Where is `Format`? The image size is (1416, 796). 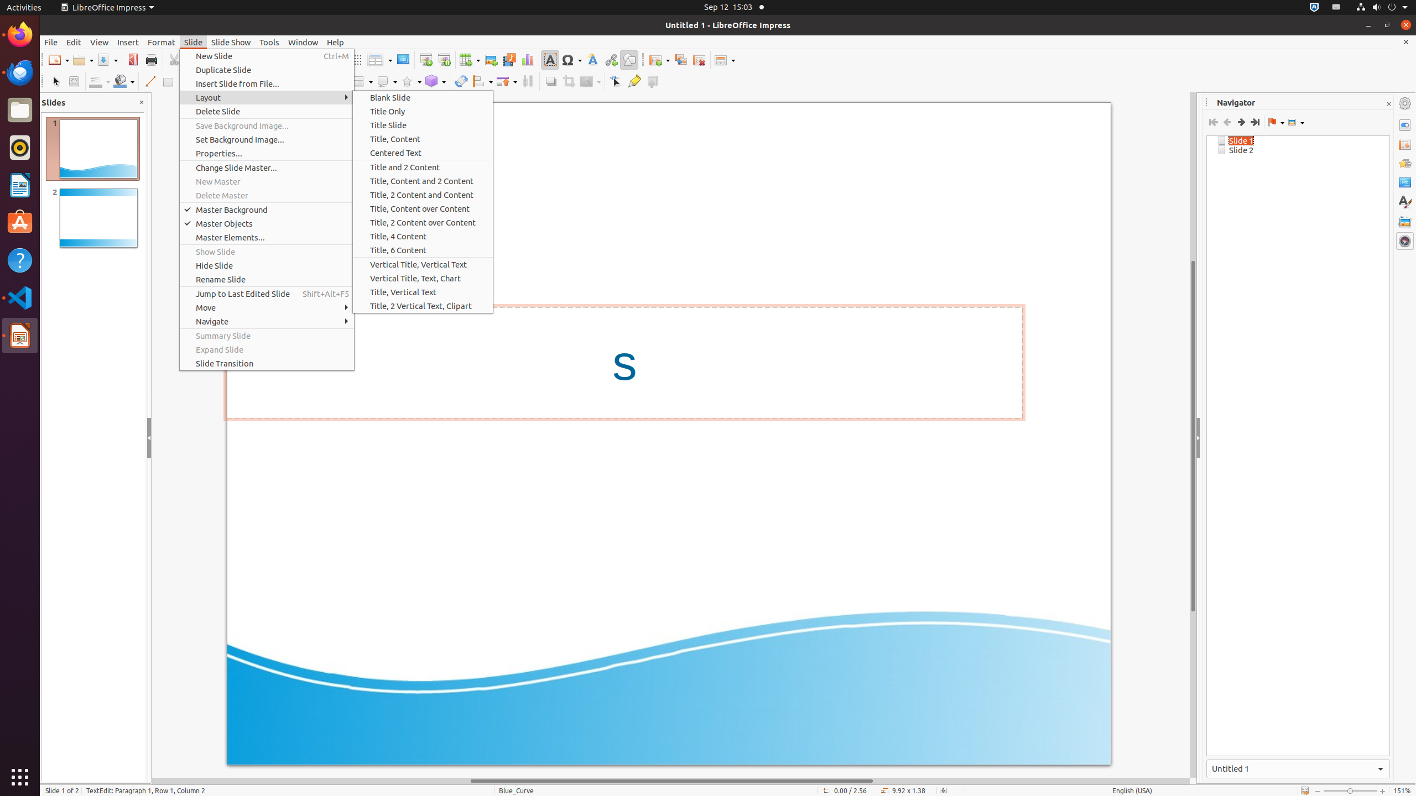 Format is located at coordinates (162, 42).